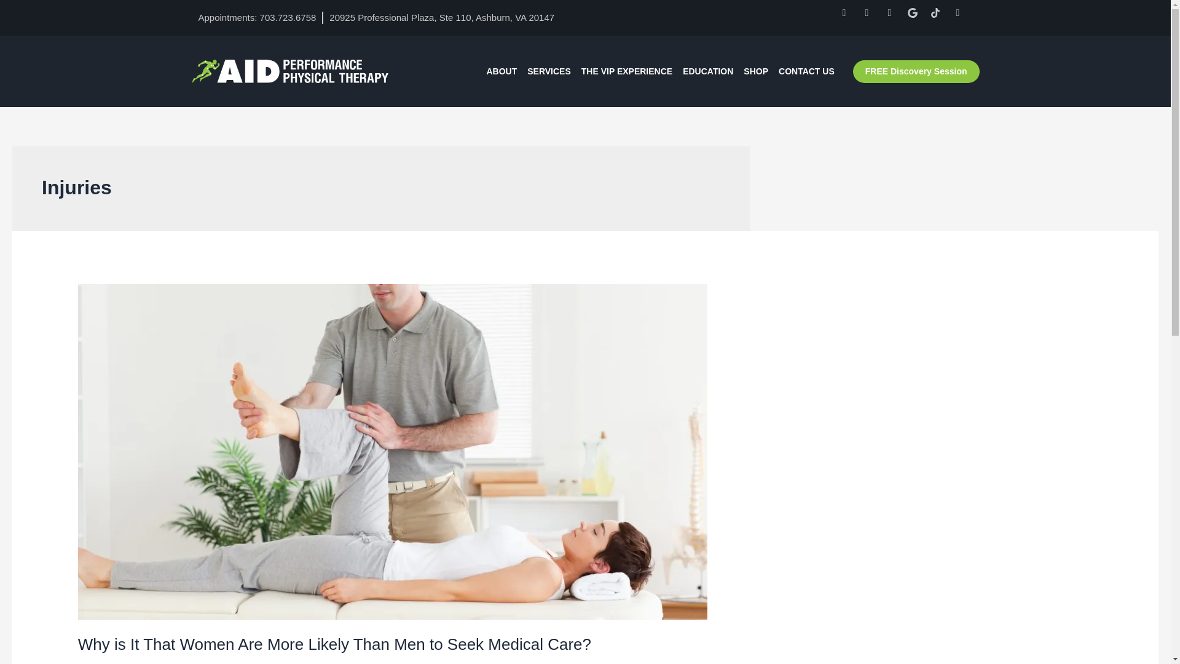  Describe the element at coordinates (502, 71) in the screenshot. I see `ABOUT` at that location.